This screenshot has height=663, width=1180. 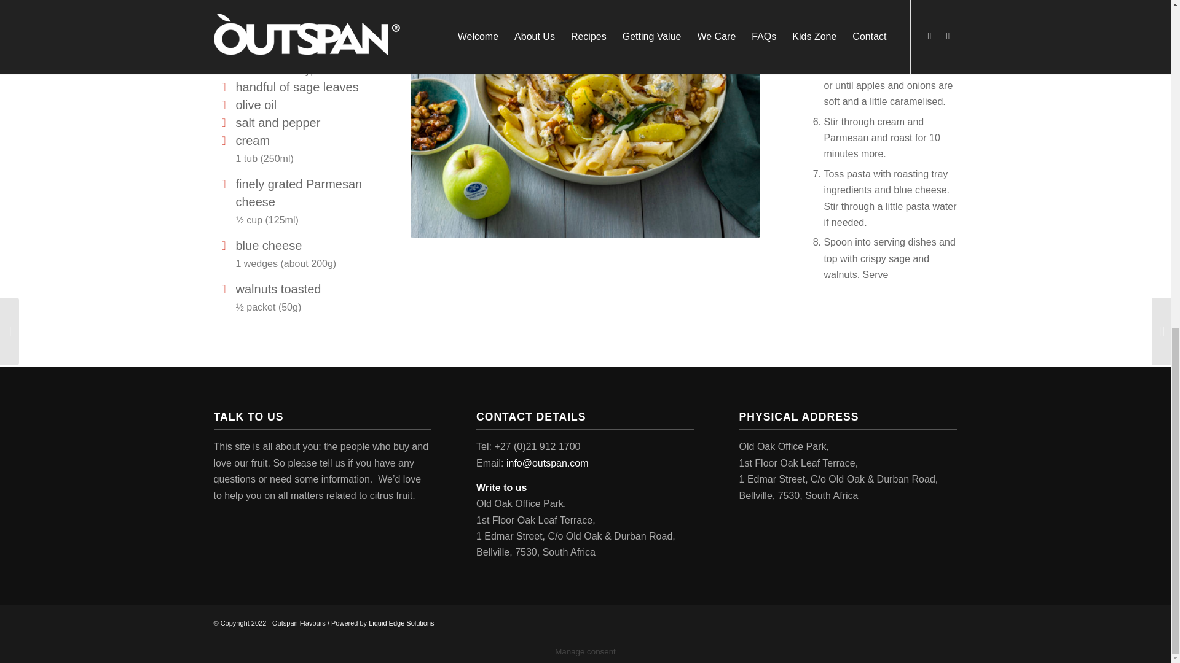 What do you see at coordinates (401, 622) in the screenshot?
I see `Liquid Edge Solutions` at bounding box center [401, 622].